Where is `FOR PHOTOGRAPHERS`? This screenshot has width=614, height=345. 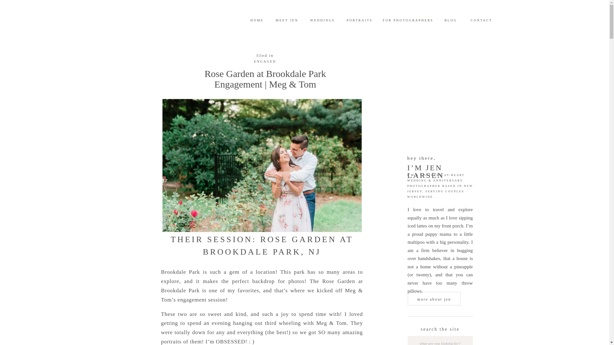
FOR PHOTOGRAPHERS is located at coordinates (408, 20).